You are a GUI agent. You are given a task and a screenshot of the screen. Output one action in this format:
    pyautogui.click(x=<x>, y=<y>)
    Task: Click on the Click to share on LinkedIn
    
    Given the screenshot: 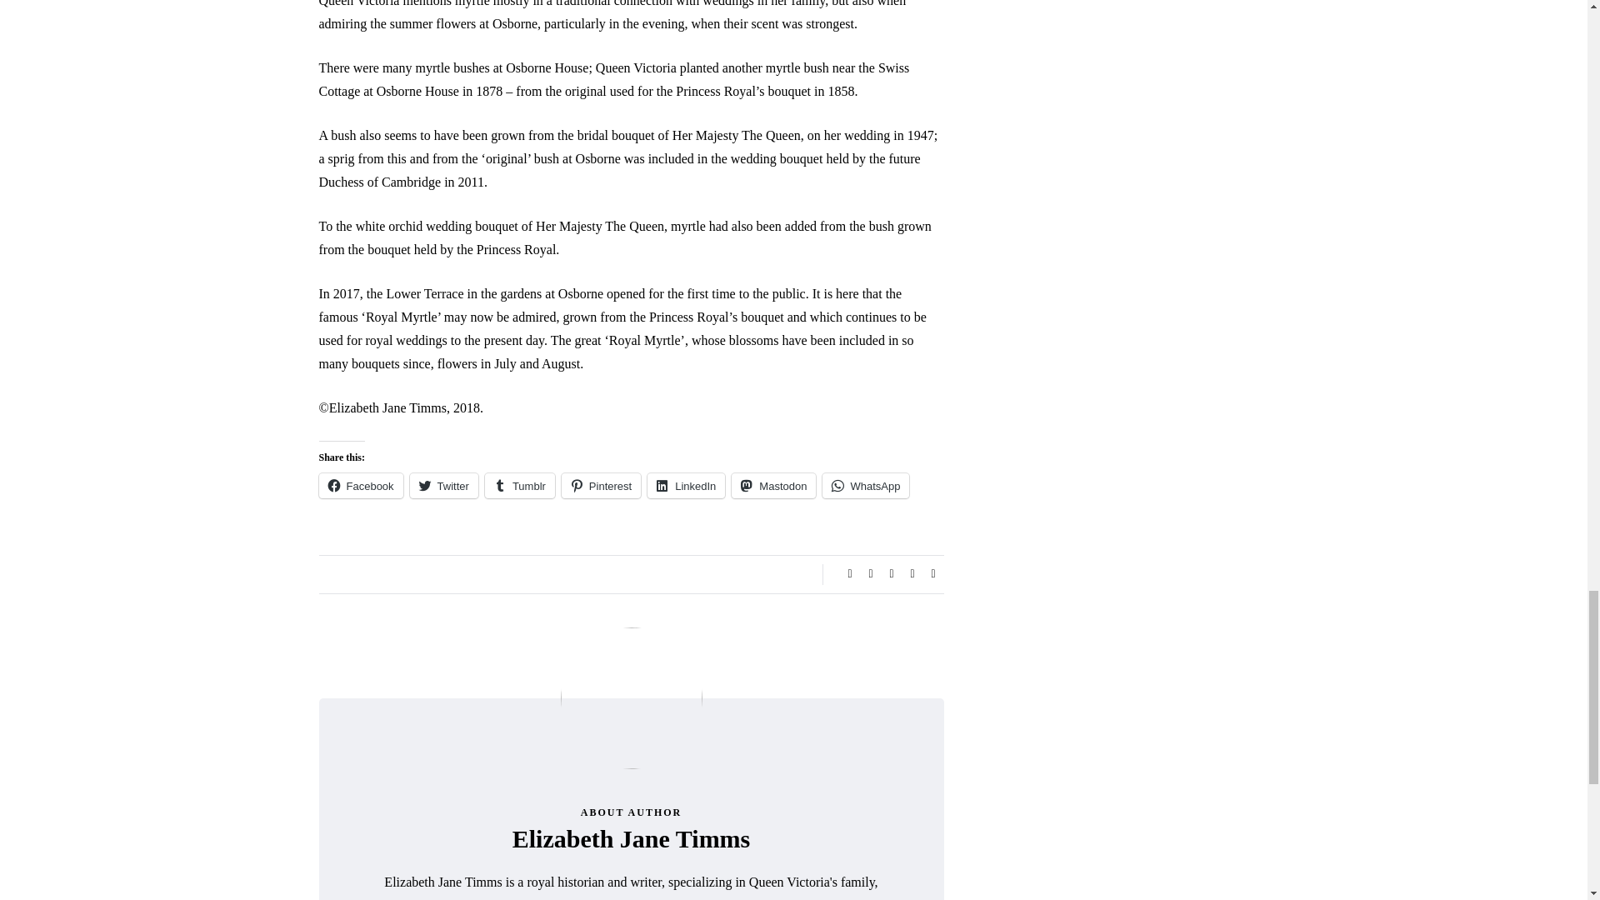 What is the action you would take?
    pyautogui.click(x=686, y=486)
    